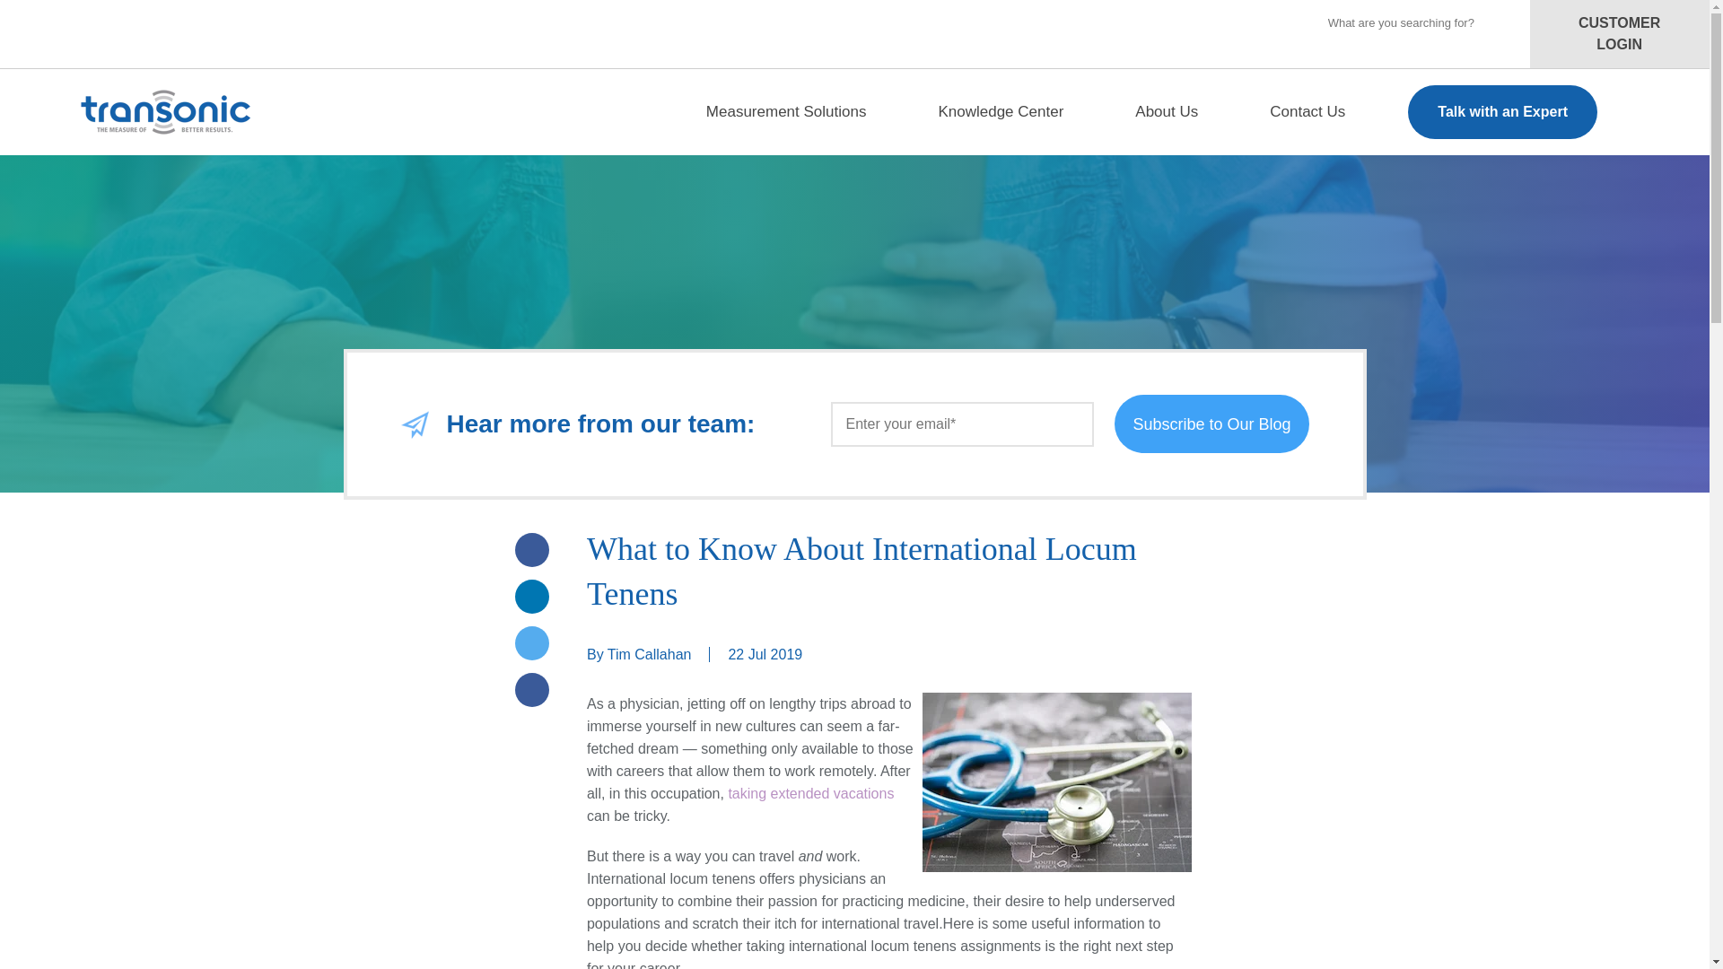 The width and height of the screenshot is (1723, 969). Describe the element at coordinates (43, 22) in the screenshot. I see `submit` at that location.